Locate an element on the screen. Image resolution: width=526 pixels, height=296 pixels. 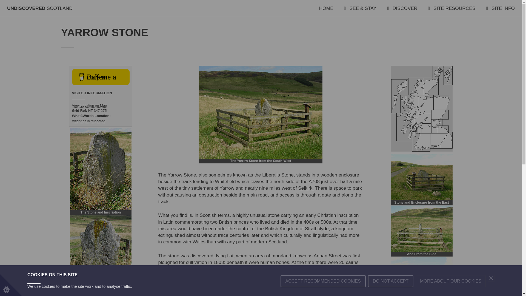
MORE ABOUT OUR COOKIES is located at coordinates (450, 287).